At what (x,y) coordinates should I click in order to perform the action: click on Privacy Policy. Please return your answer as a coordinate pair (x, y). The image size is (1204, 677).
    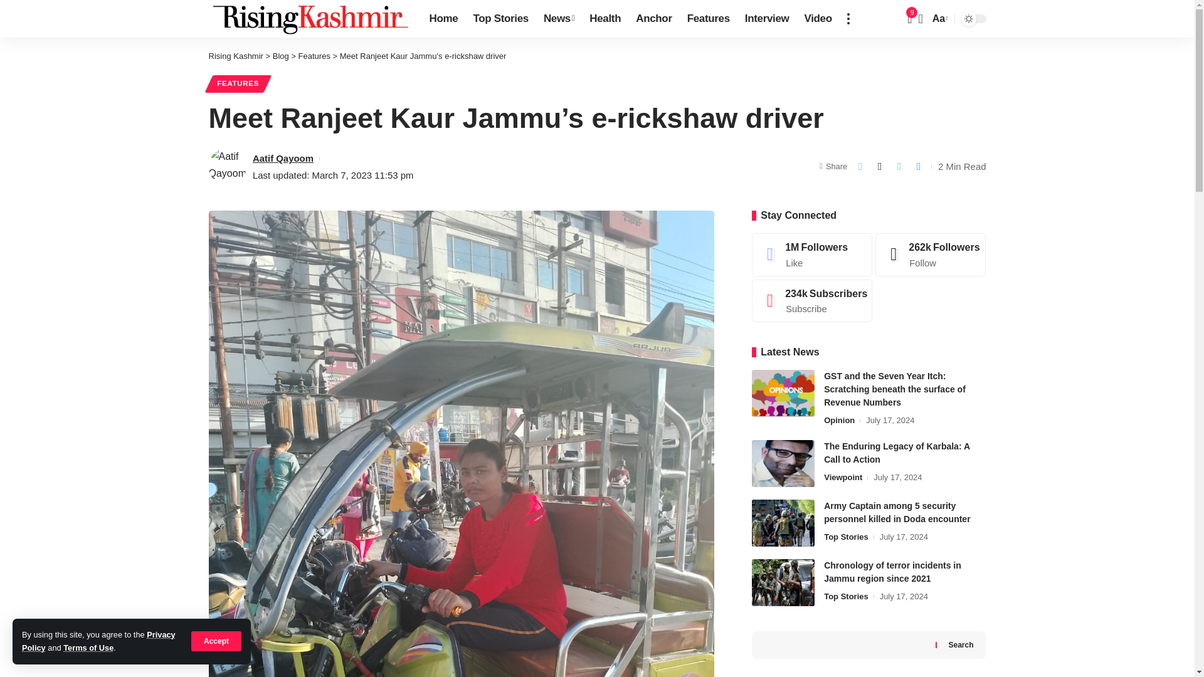
    Looking at the image, I should click on (98, 641).